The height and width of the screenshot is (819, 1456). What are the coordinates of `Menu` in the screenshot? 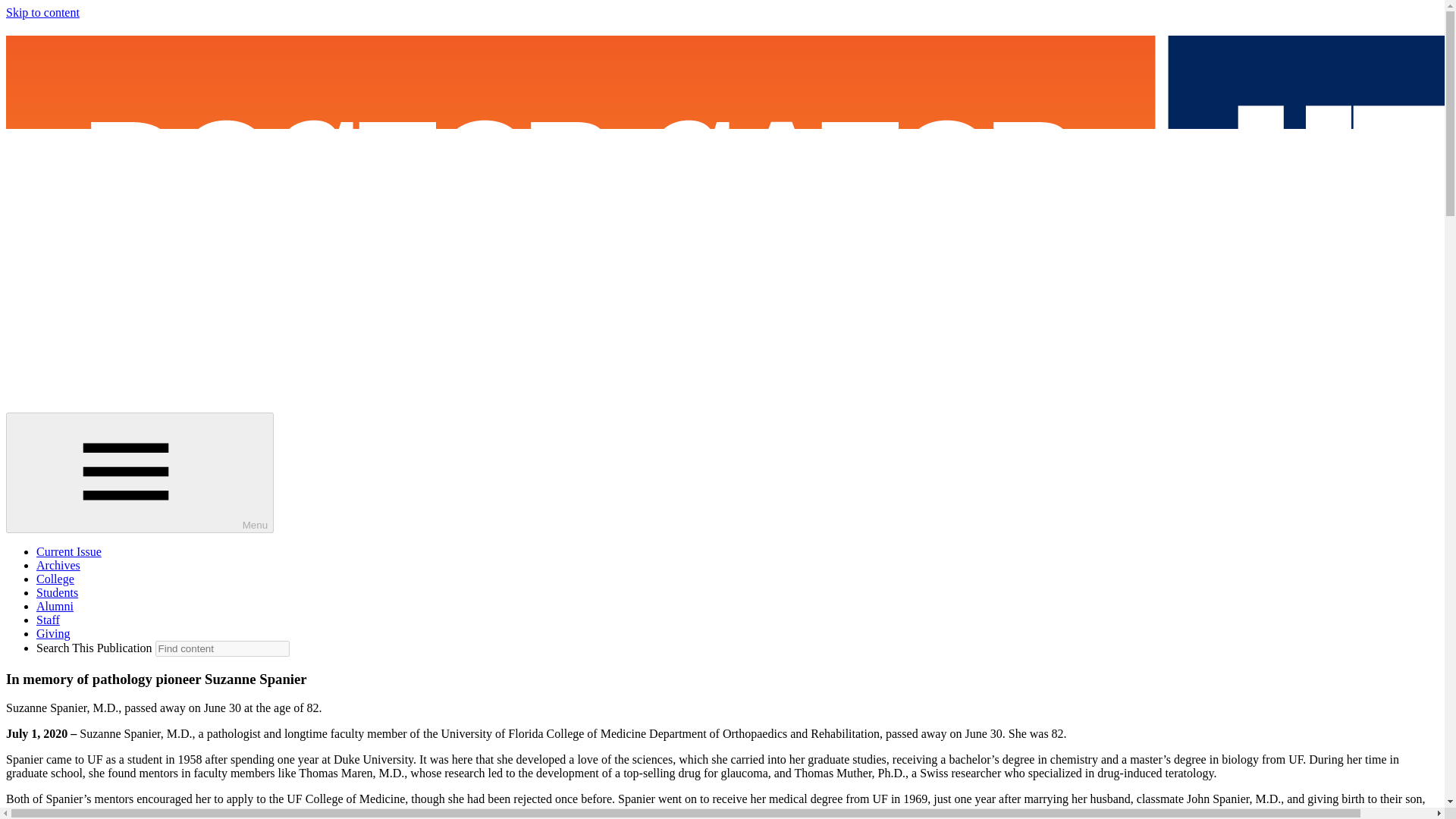 It's located at (140, 473).